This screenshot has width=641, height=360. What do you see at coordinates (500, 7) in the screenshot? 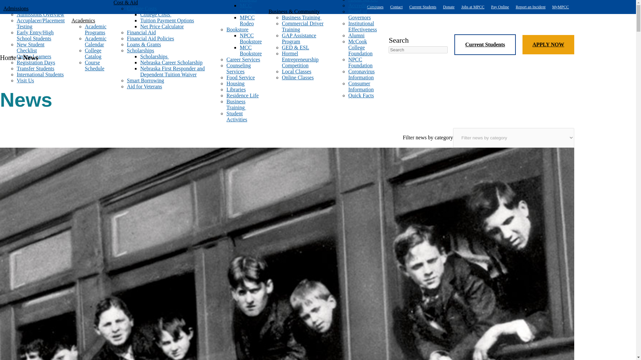
I see `Pay Online` at bounding box center [500, 7].